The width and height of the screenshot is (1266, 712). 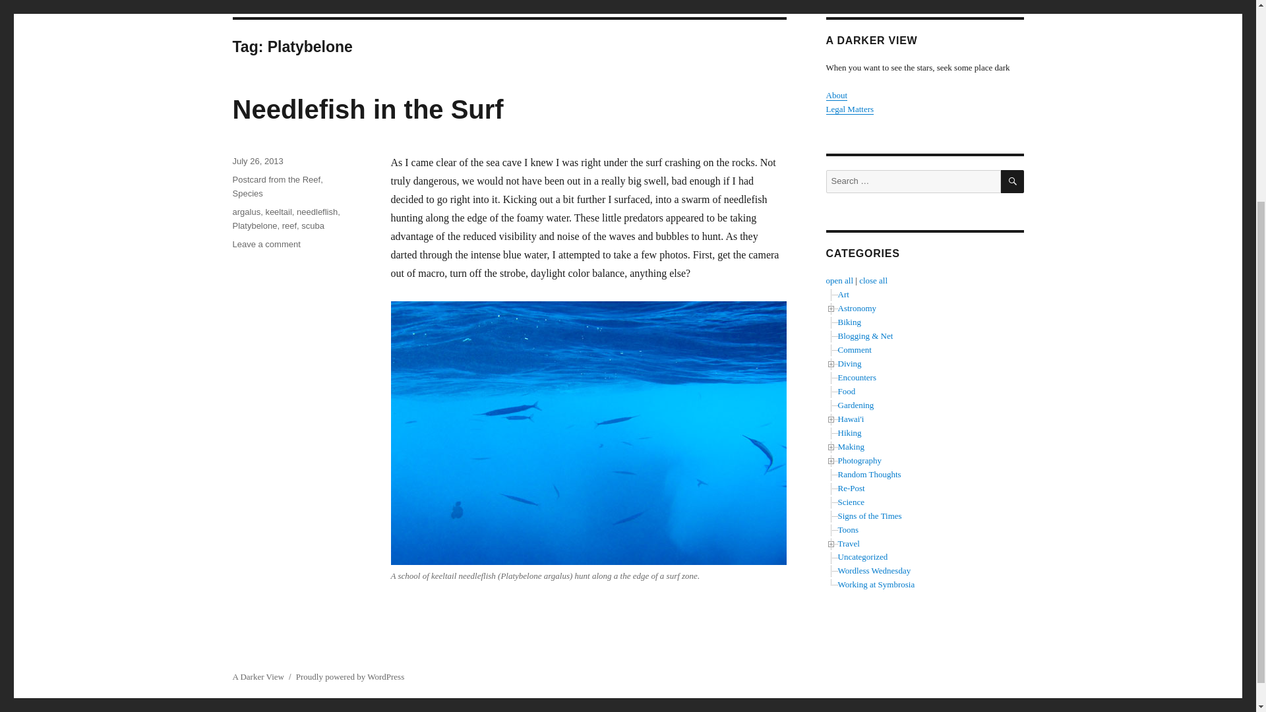 What do you see at coordinates (247, 194) in the screenshot?
I see `July 26, 2013` at bounding box center [247, 194].